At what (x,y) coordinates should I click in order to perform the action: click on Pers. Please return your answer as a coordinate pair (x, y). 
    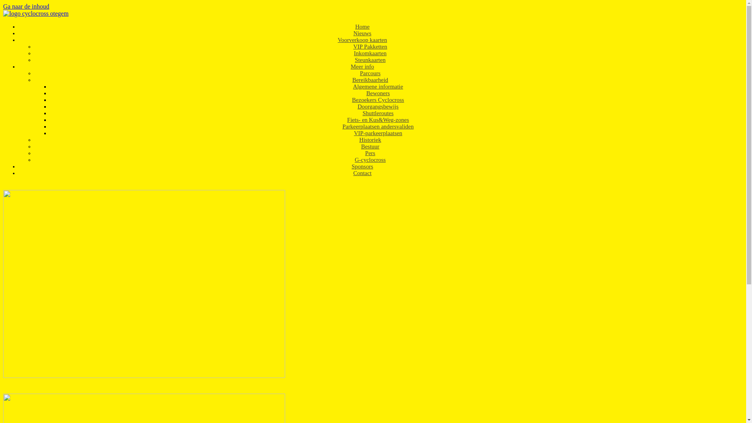
    Looking at the image, I should click on (370, 153).